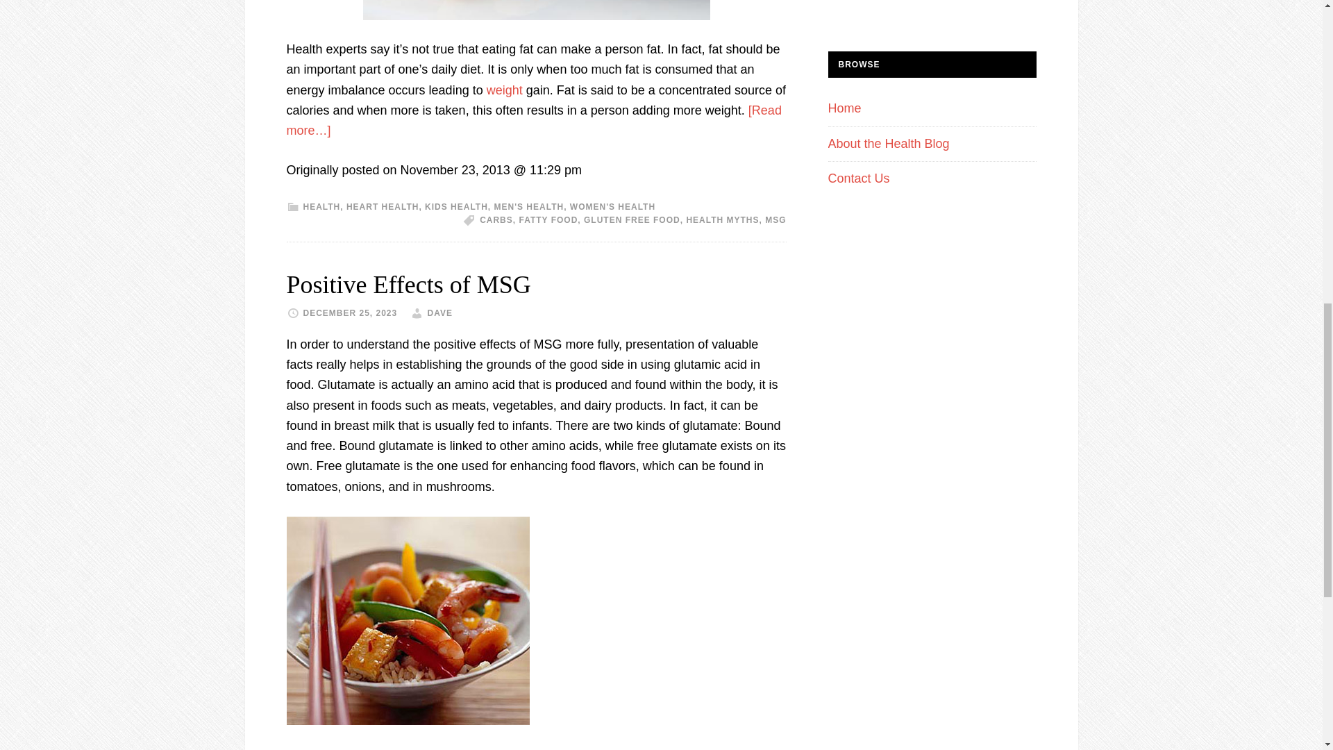 The height and width of the screenshot is (750, 1333). Describe the element at coordinates (529, 206) in the screenshot. I see `MEN'S HEALTH` at that location.